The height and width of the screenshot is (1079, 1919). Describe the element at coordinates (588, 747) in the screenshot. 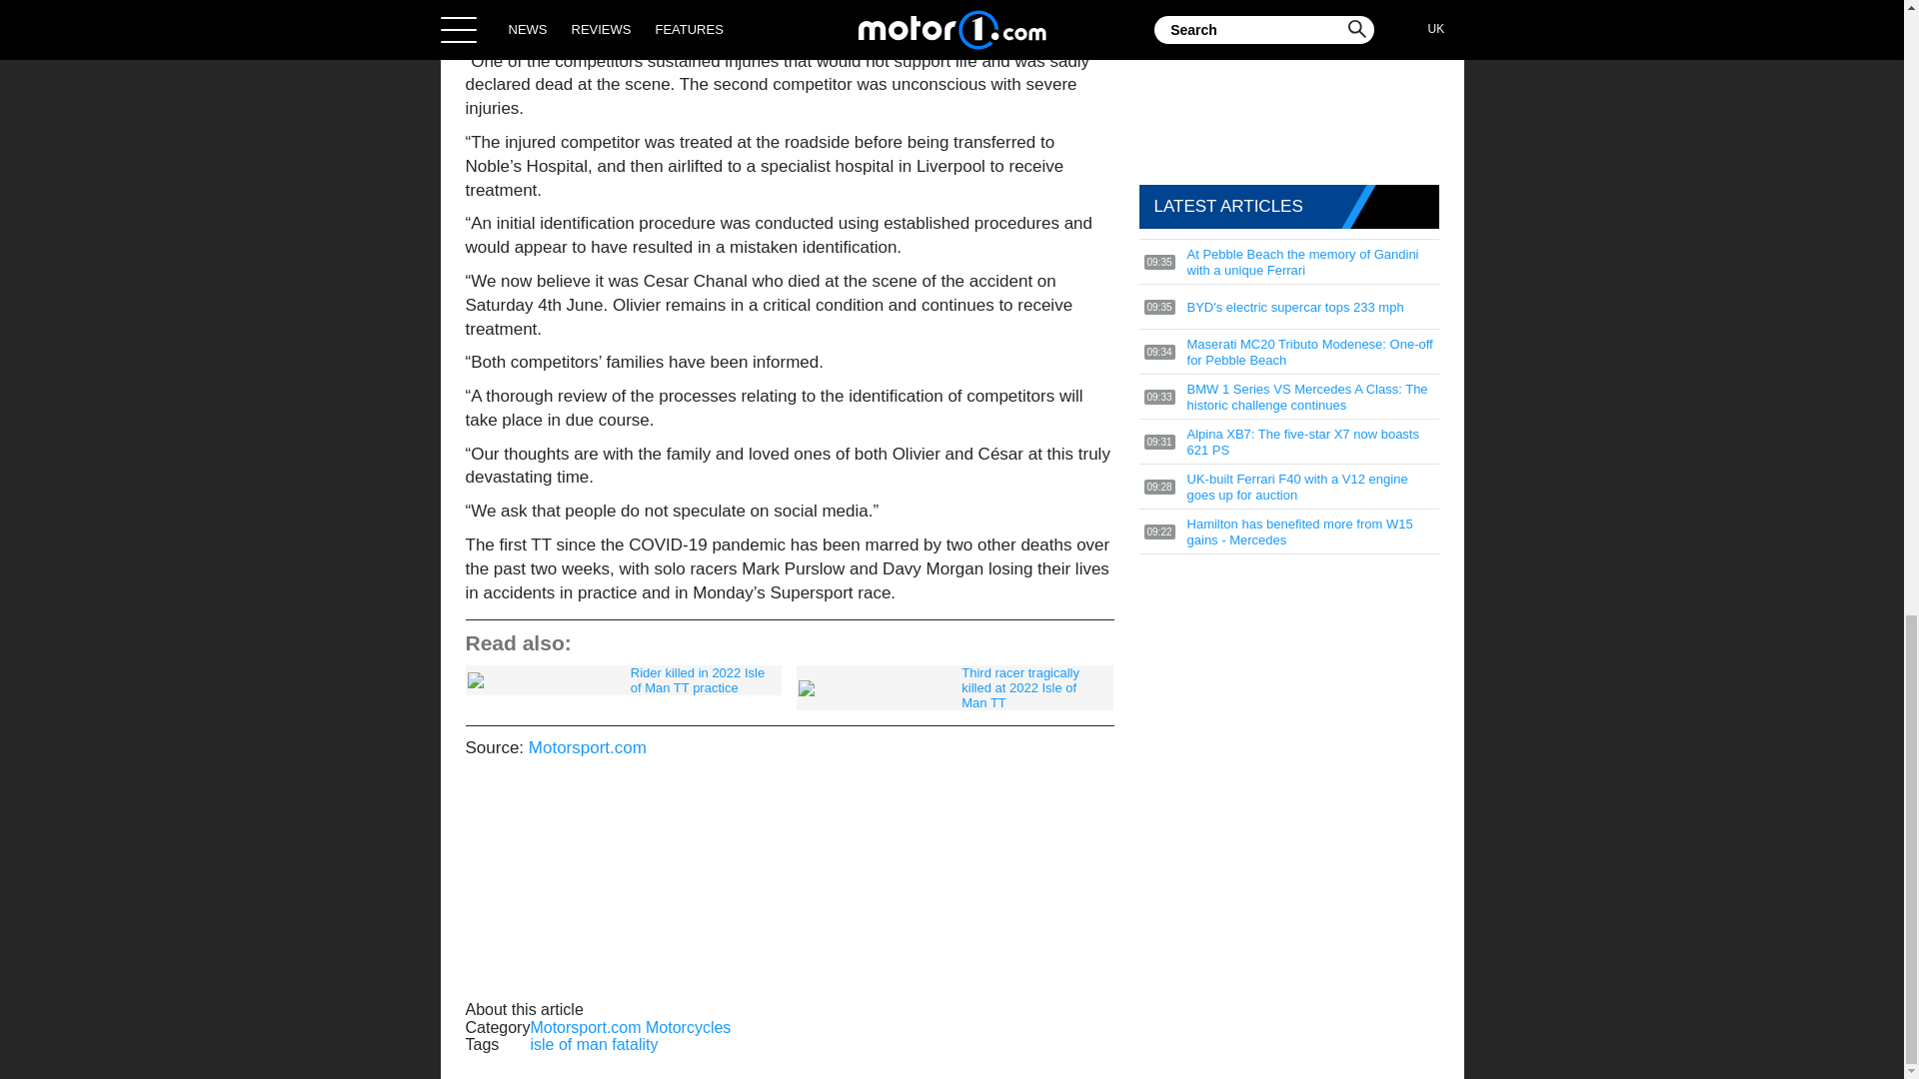

I see `Motorsport.com` at that location.